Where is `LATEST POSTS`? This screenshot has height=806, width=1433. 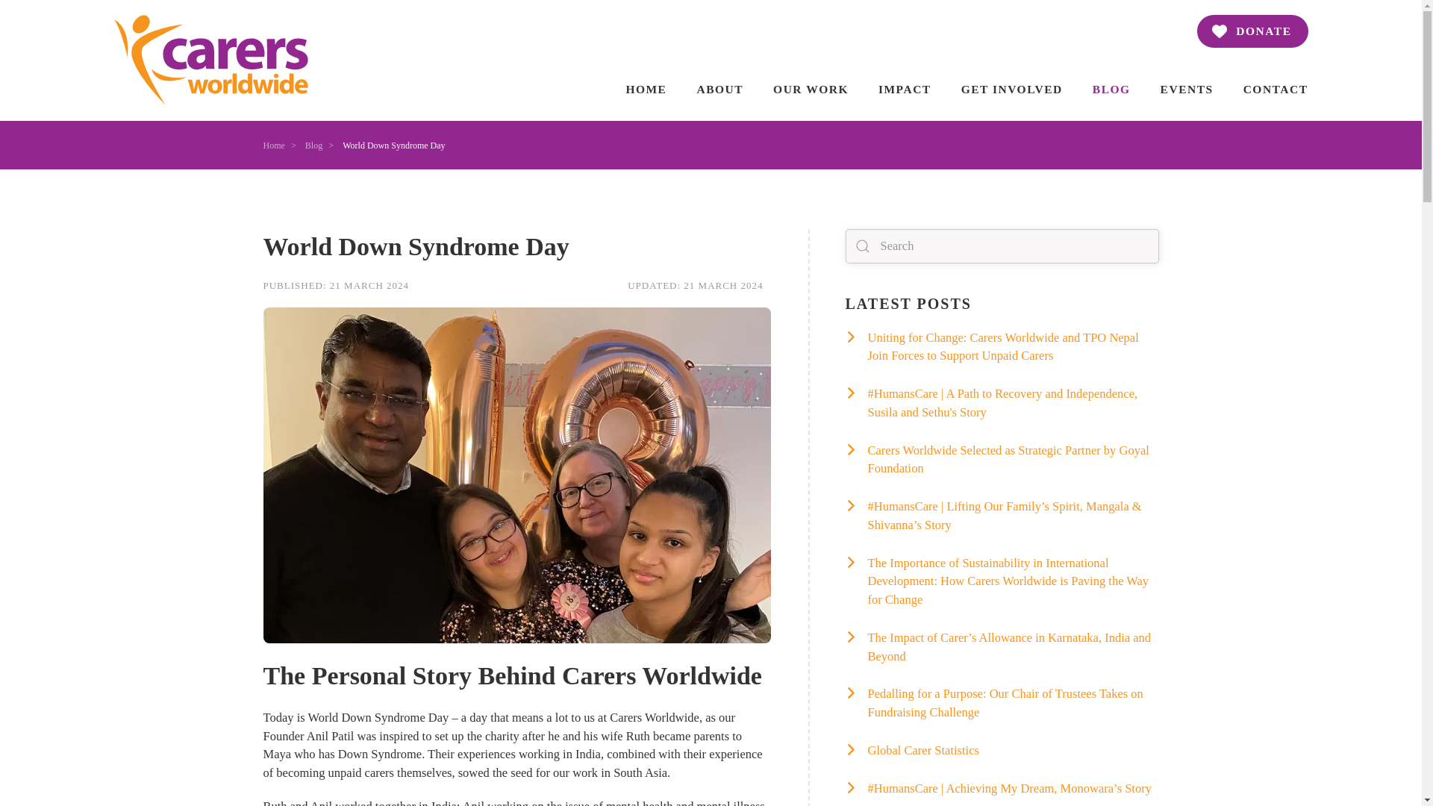 LATEST POSTS is located at coordinates (811, 89).